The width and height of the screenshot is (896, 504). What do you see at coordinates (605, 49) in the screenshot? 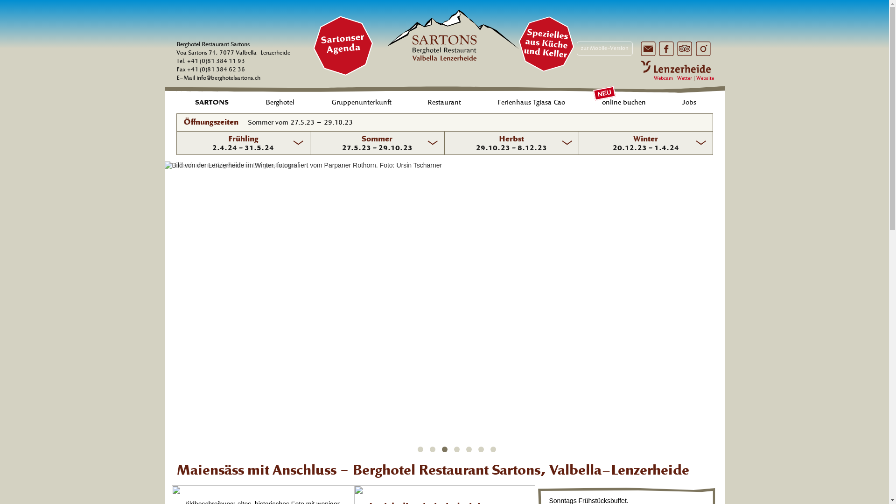
I see `zur Mobile-Version` at bounding box center [605, 49].